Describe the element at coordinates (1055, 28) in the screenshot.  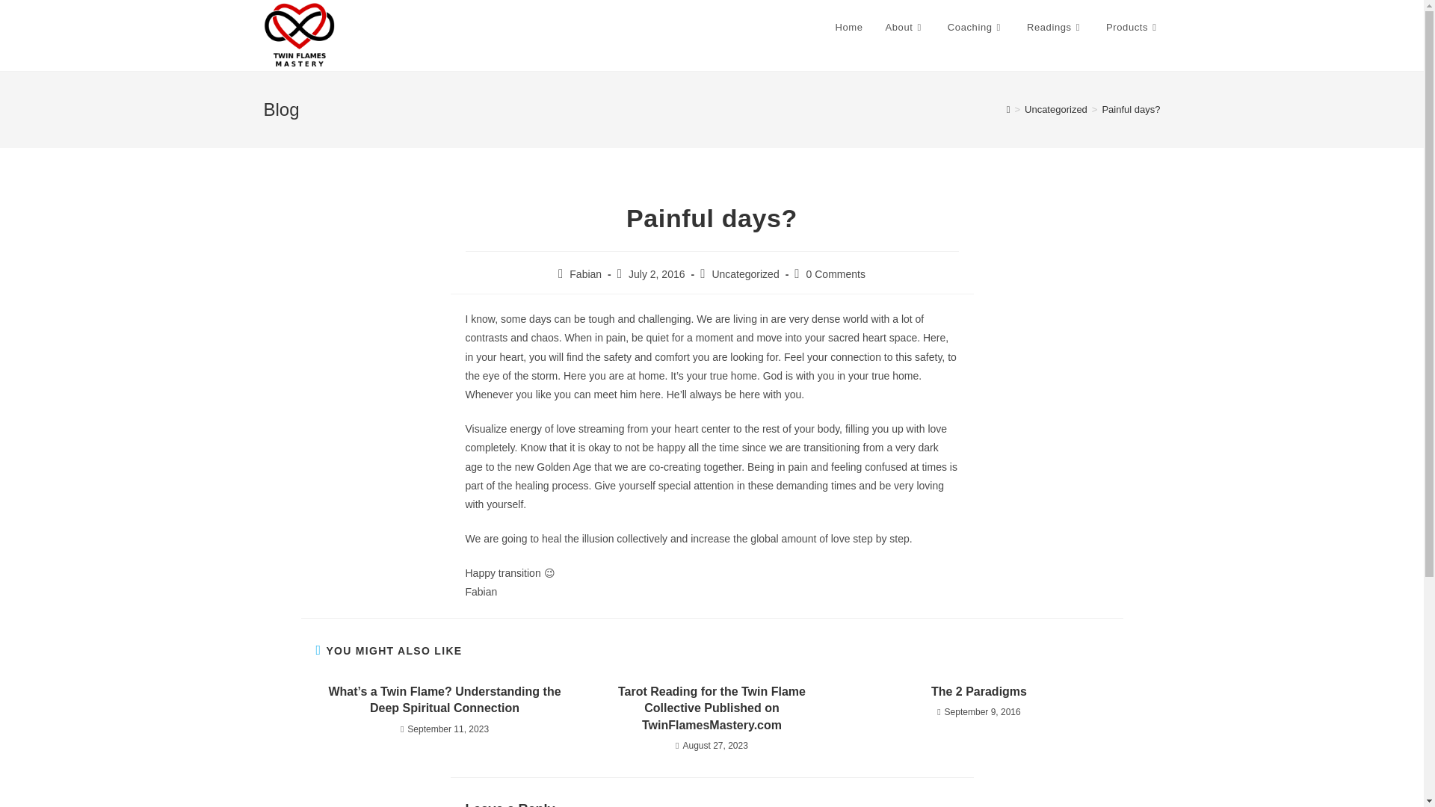
I see `Readings` at that location.